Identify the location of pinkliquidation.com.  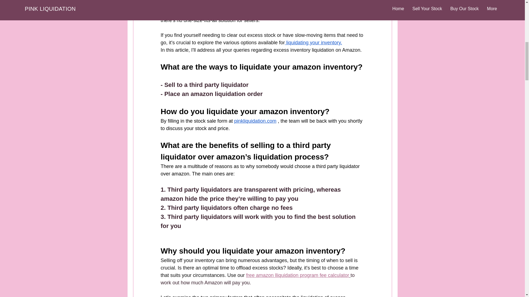
(255, 121).